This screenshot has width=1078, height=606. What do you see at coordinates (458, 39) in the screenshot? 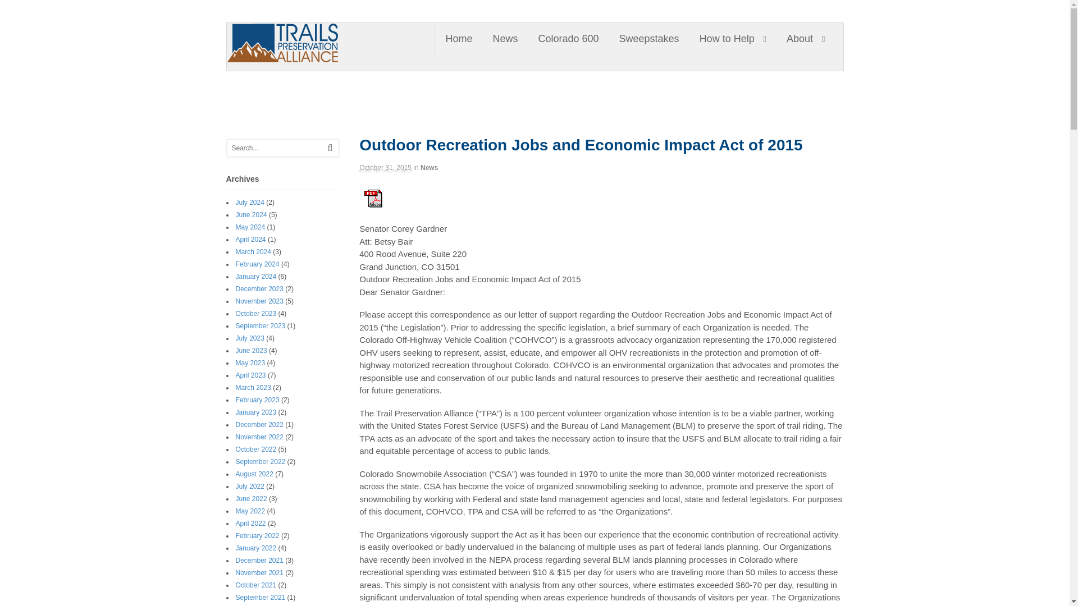
I see `Home` at bounding box center [458, 39].